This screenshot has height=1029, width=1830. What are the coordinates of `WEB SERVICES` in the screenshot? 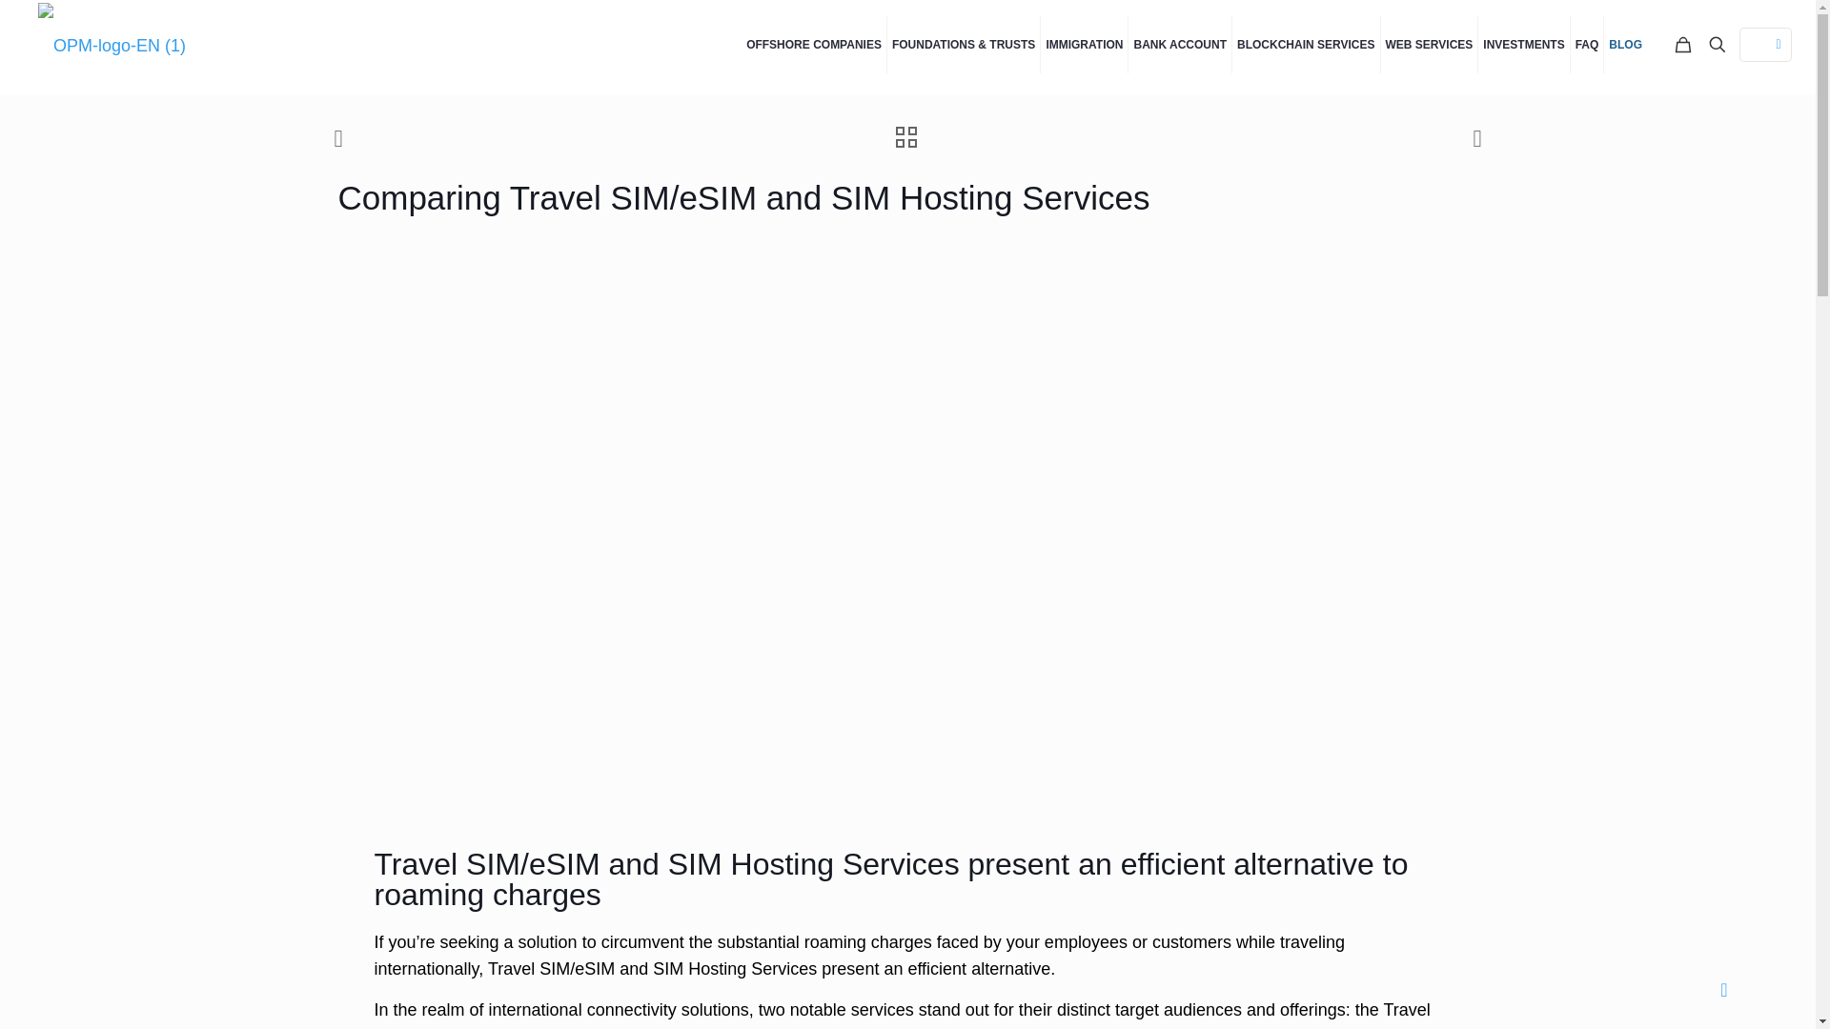 It's located at (1429, 44).